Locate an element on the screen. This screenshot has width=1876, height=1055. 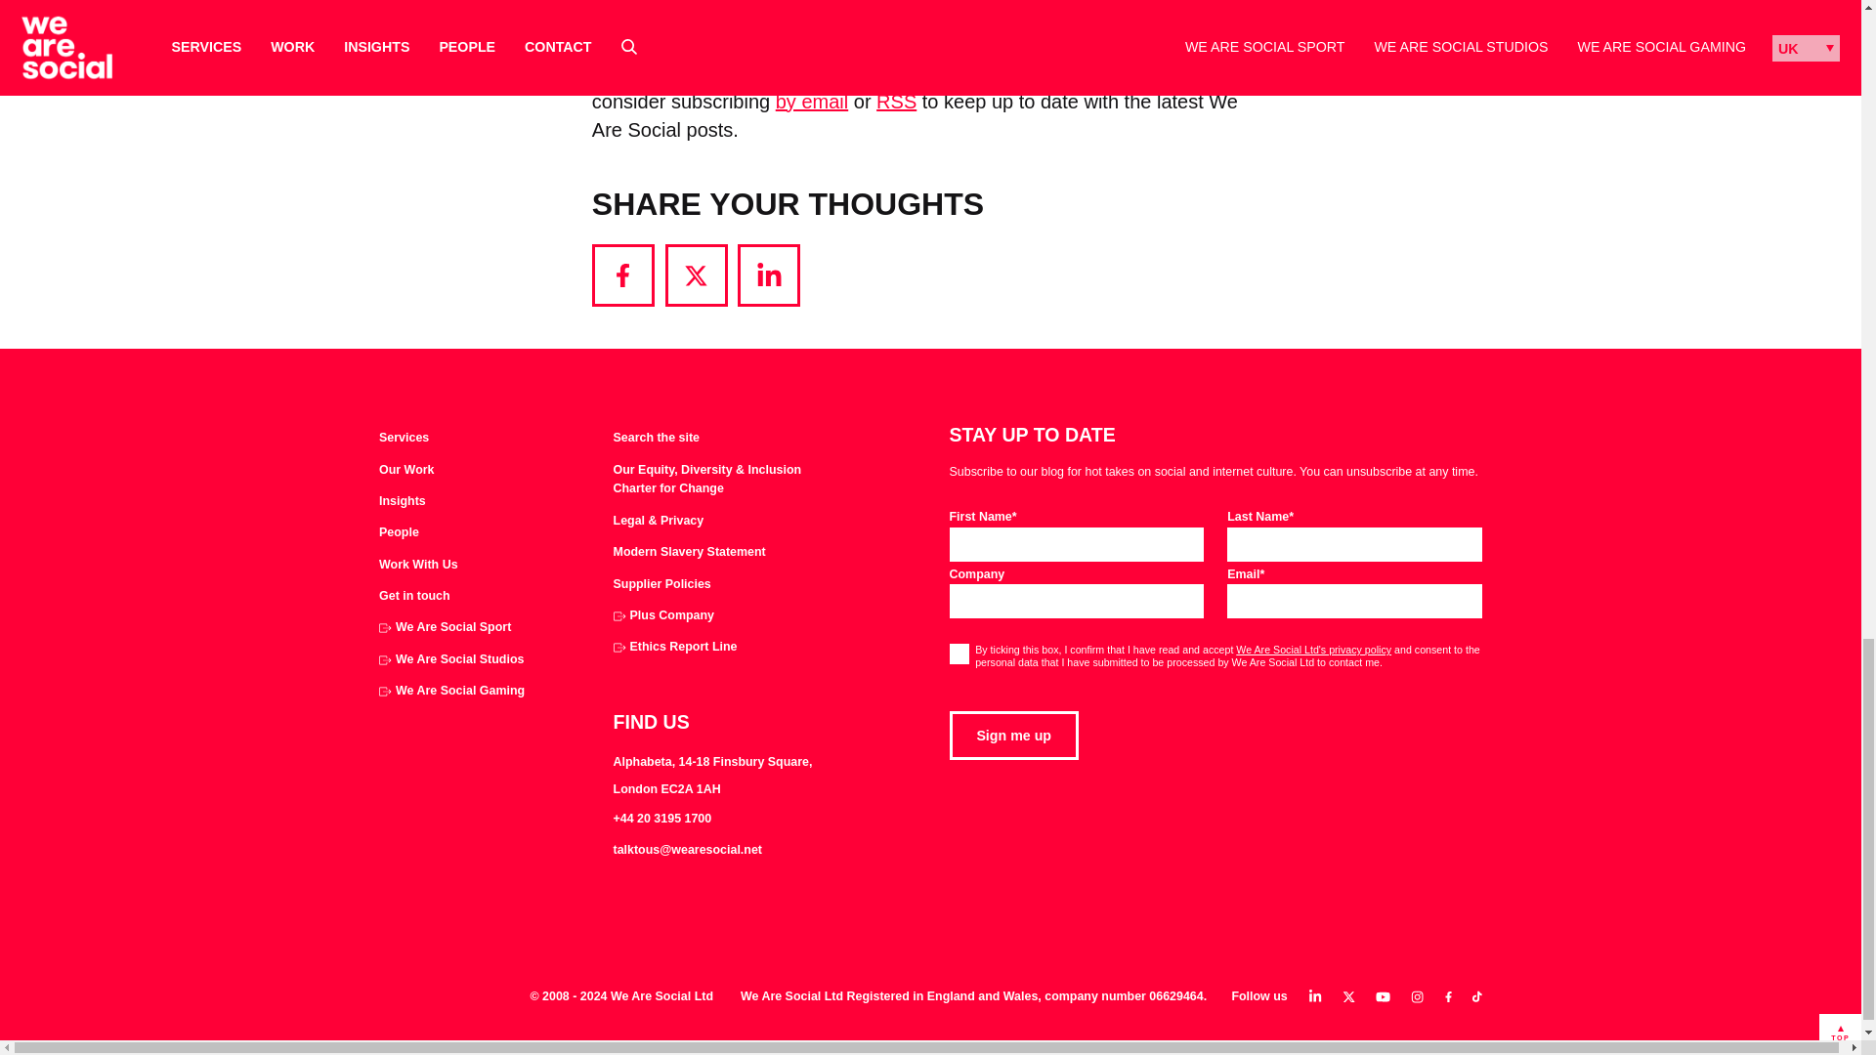
Work is located at coordinates (405, 471).